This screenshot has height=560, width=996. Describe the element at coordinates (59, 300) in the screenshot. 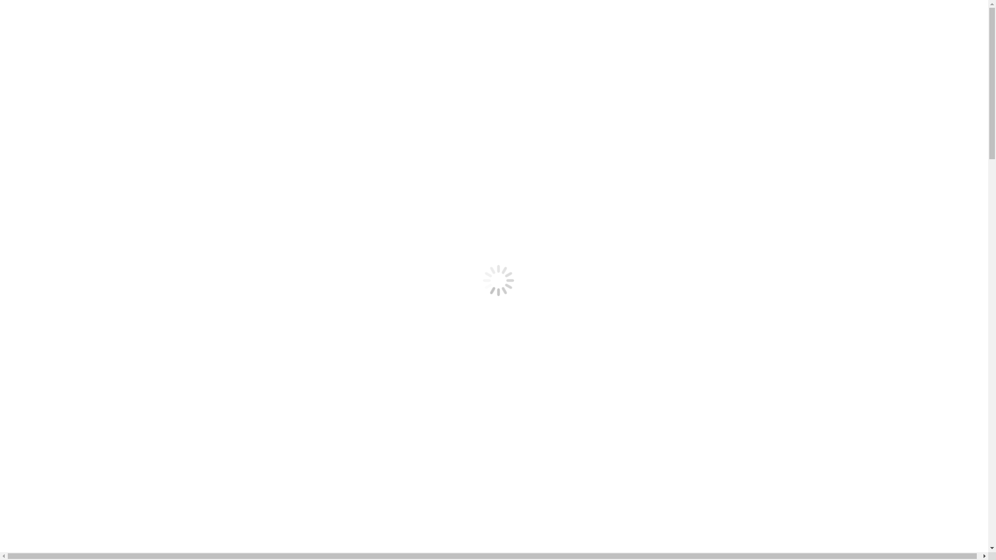

I see `Partners` at that location.